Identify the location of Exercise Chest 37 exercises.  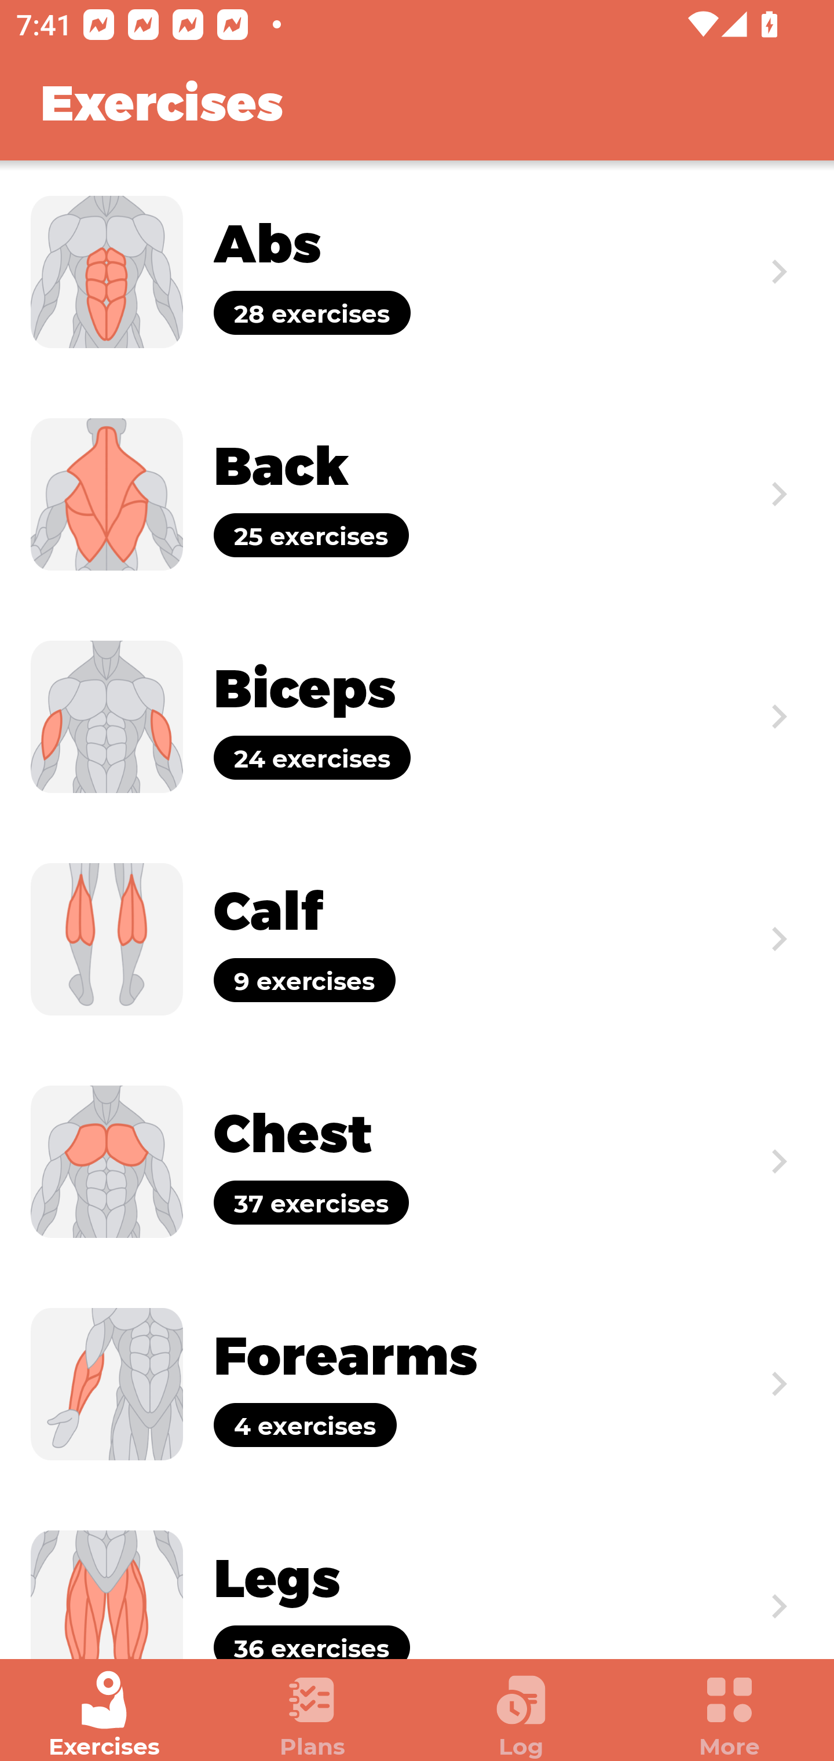
(417, 1161).